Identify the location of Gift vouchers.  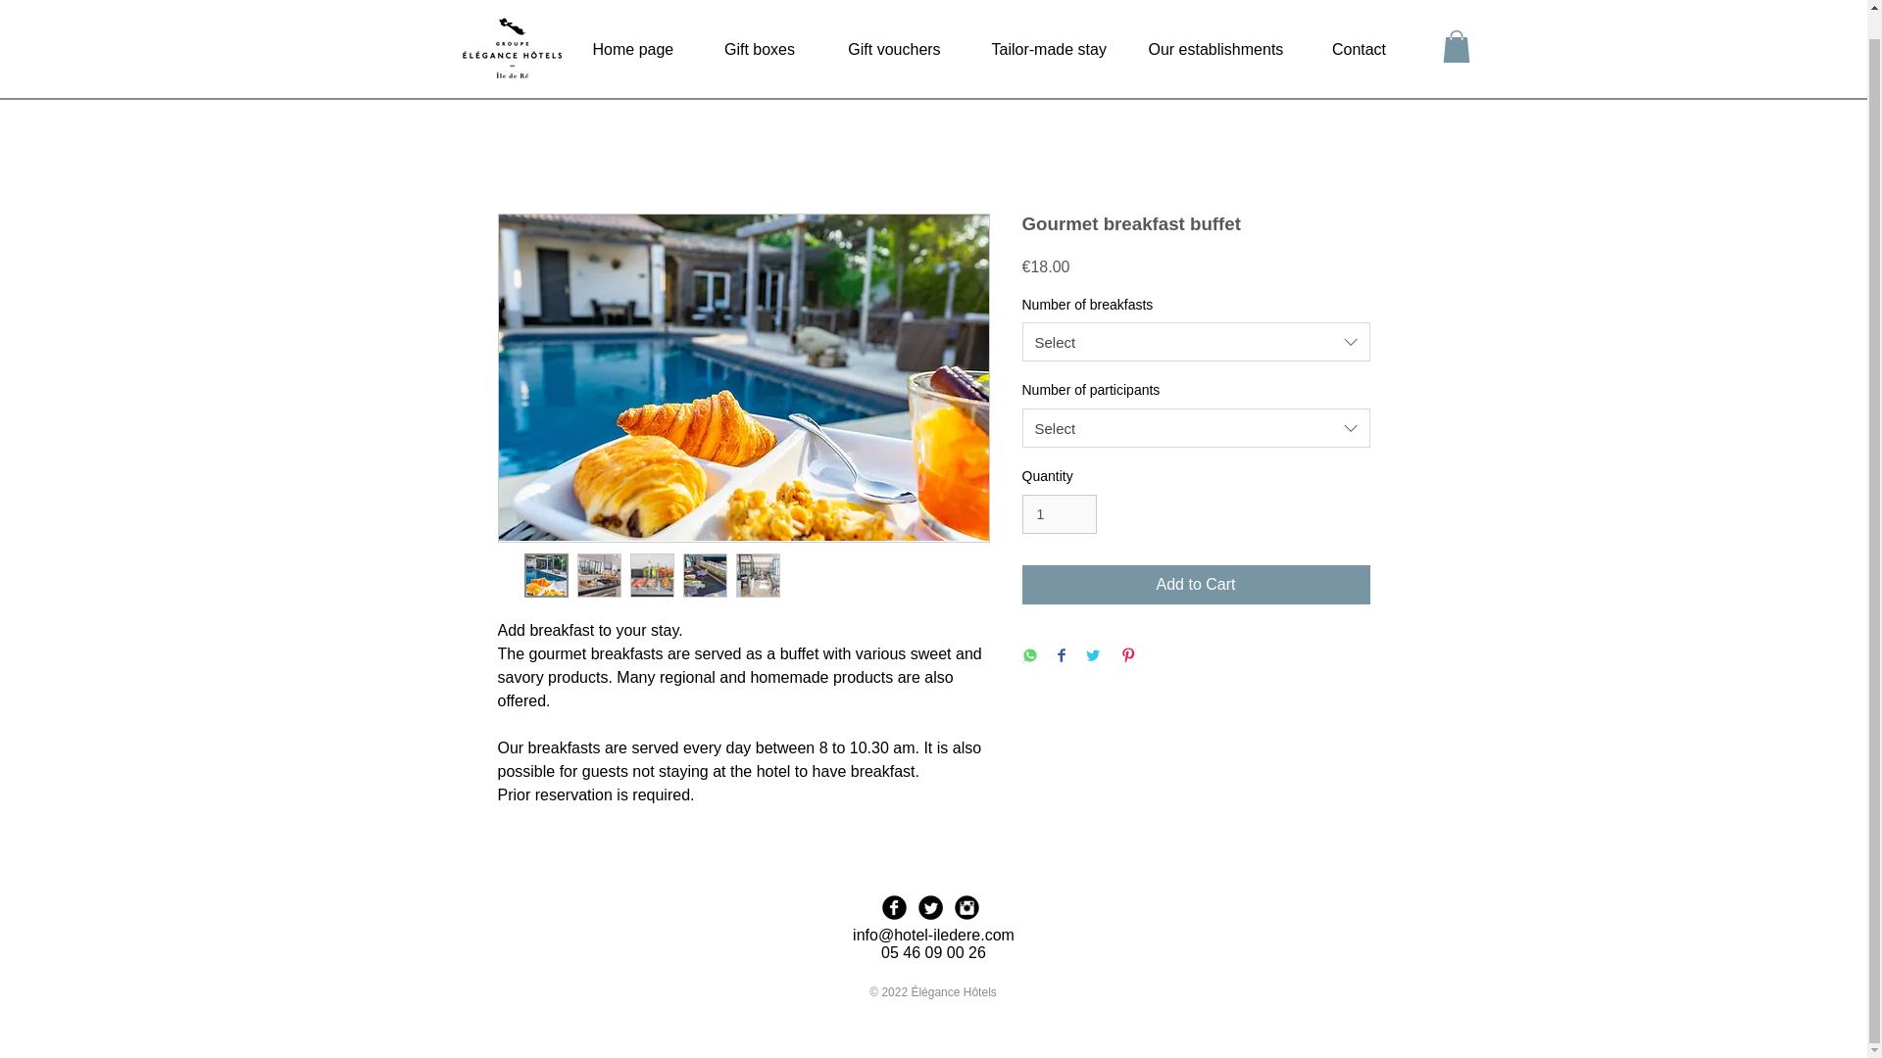
(894, 24).